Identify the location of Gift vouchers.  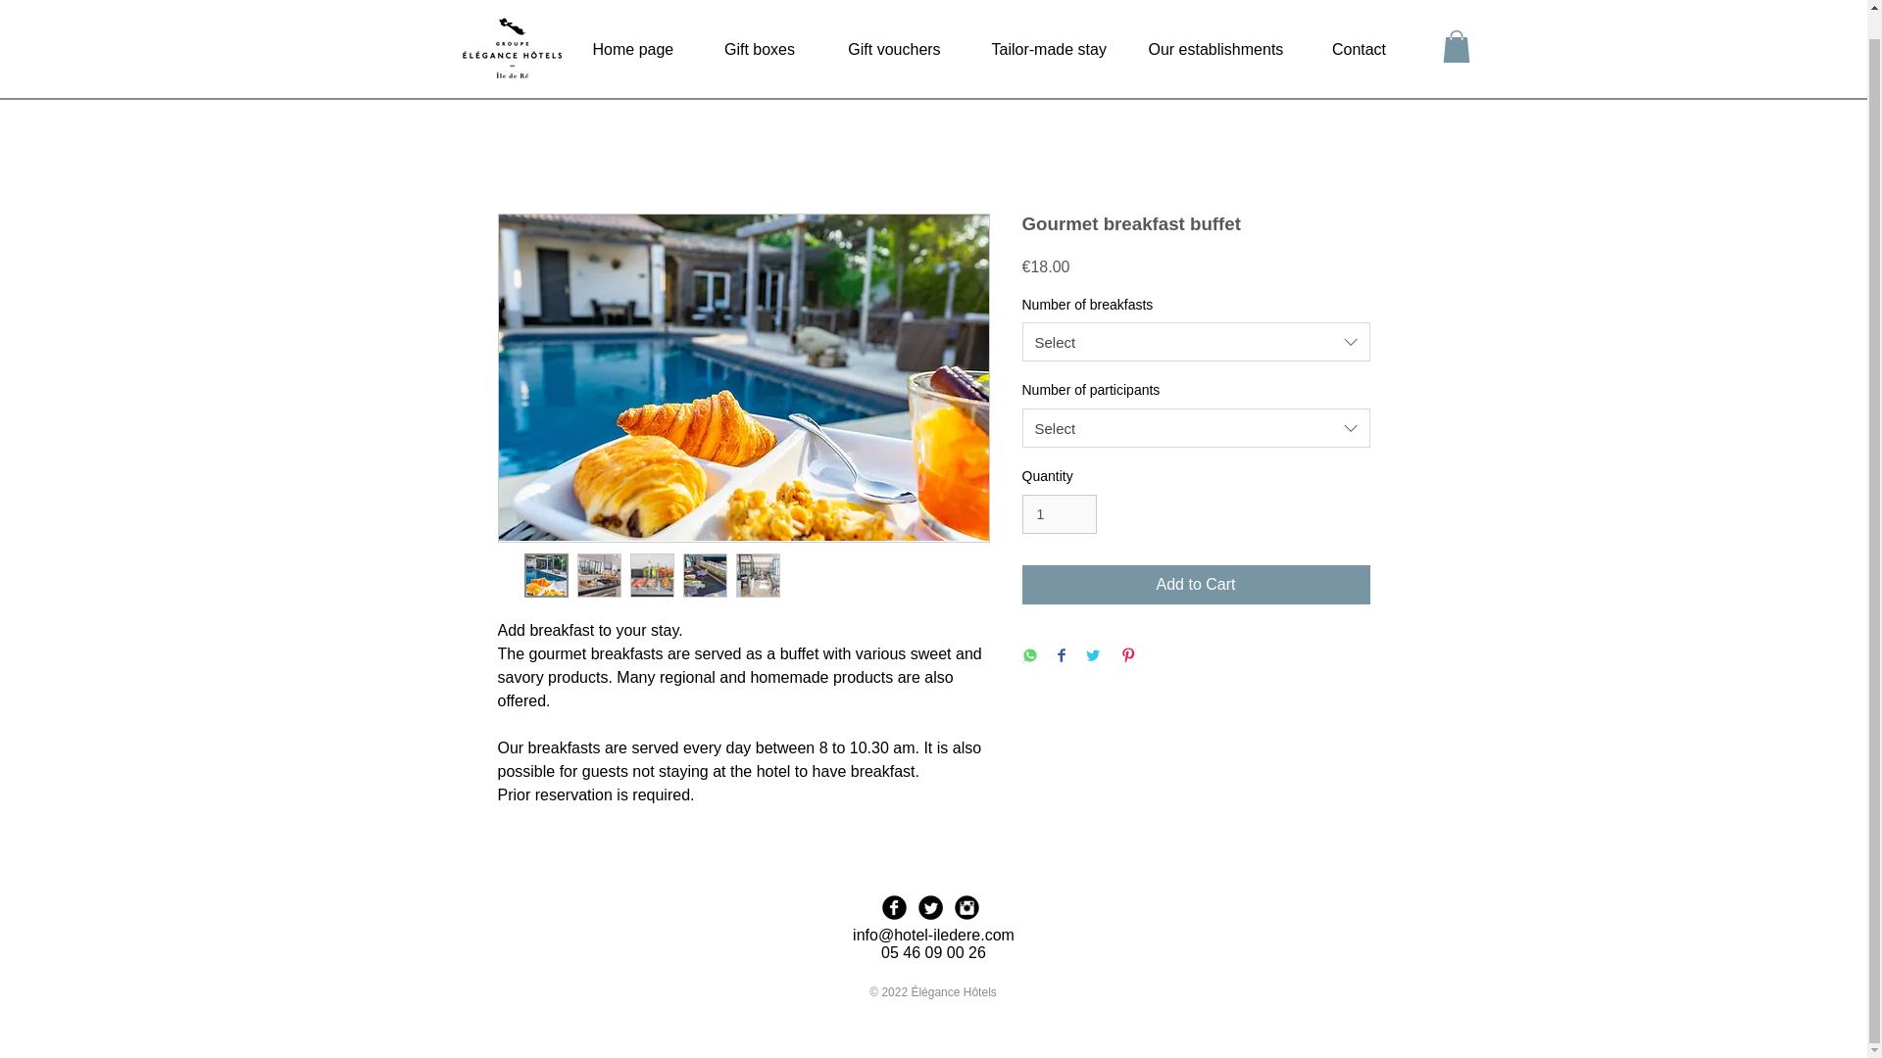
(894, 24).